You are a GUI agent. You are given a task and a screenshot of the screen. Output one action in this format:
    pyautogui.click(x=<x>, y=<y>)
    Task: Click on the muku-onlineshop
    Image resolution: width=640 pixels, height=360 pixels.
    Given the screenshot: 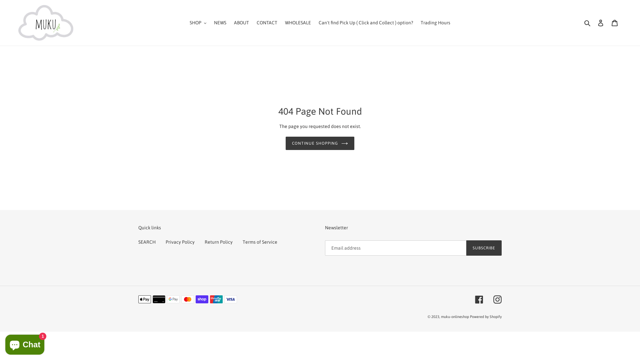 What is the action you would take?
    pyautogui.click(x=455, y=317)
    